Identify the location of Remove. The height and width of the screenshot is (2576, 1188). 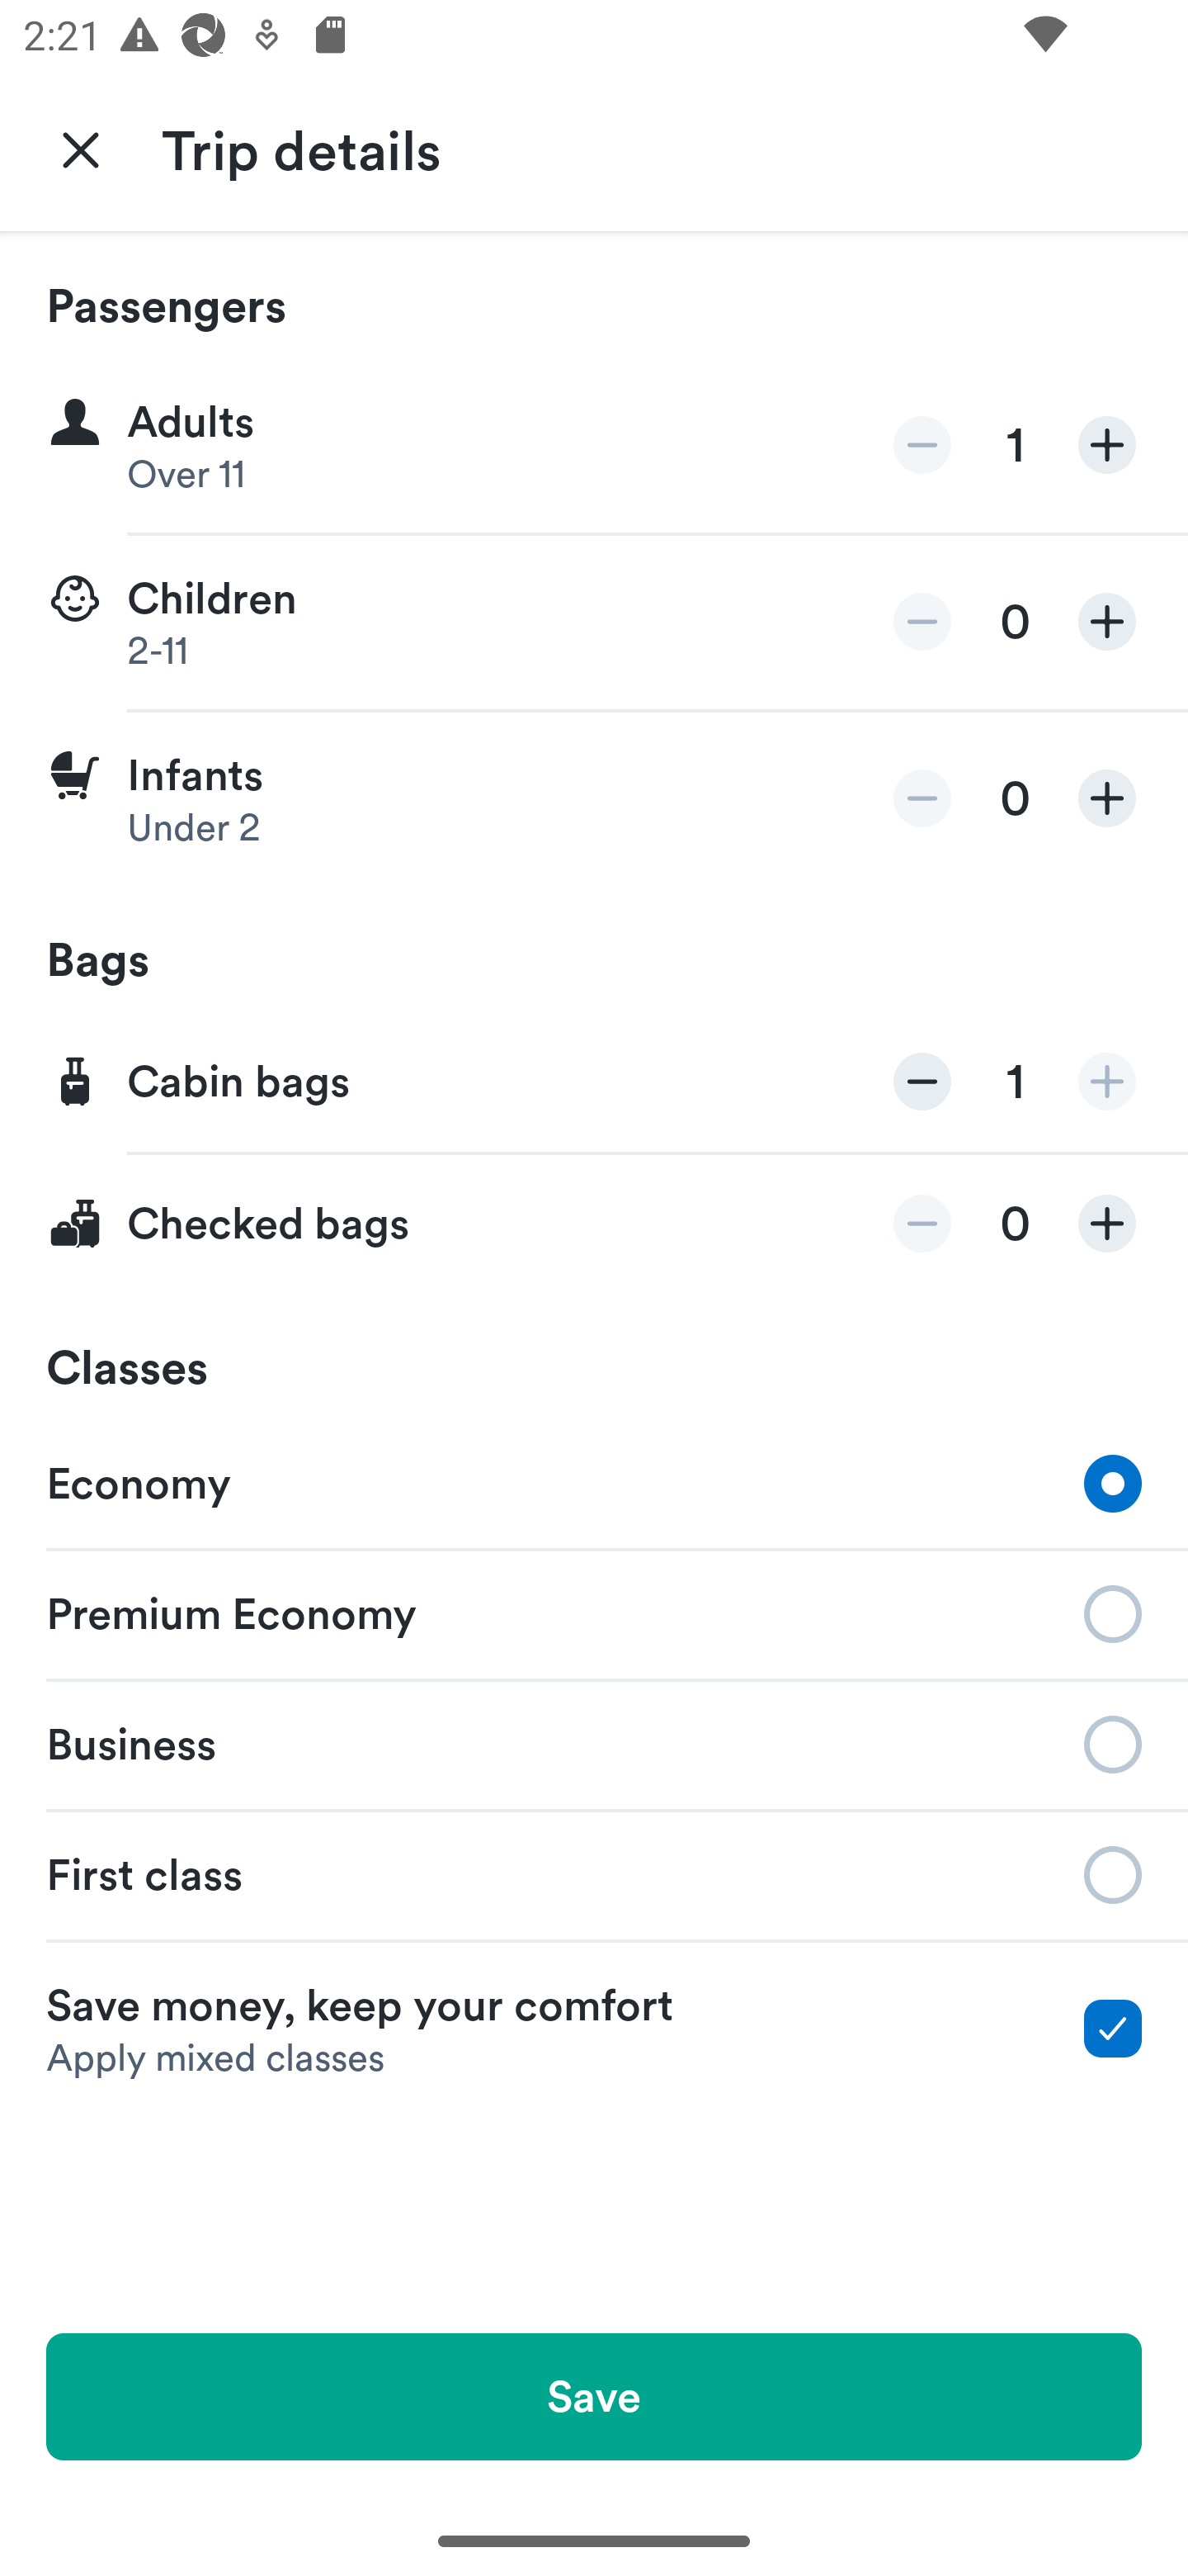
(922, 621).